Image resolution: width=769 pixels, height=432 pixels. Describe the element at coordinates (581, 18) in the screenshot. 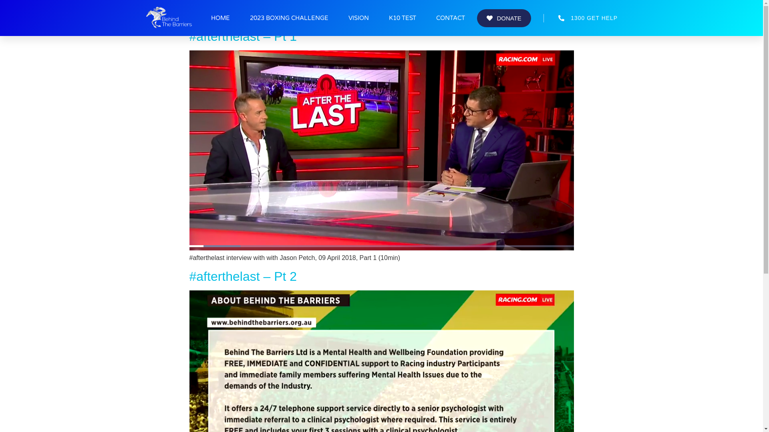

I see `1300 GET HELP` at that location.